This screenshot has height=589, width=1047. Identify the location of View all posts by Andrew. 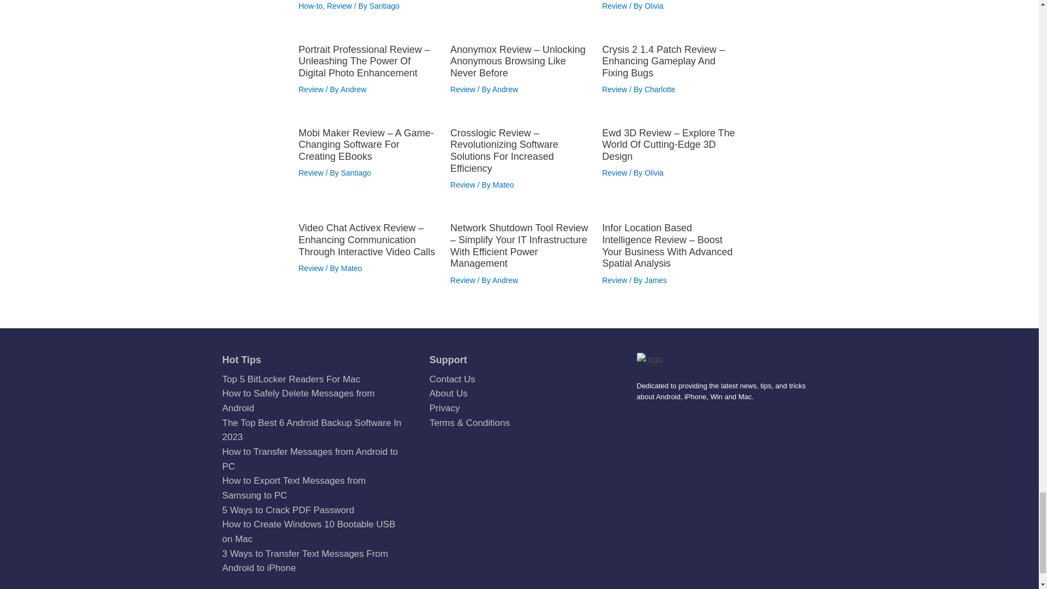
(505, 89).